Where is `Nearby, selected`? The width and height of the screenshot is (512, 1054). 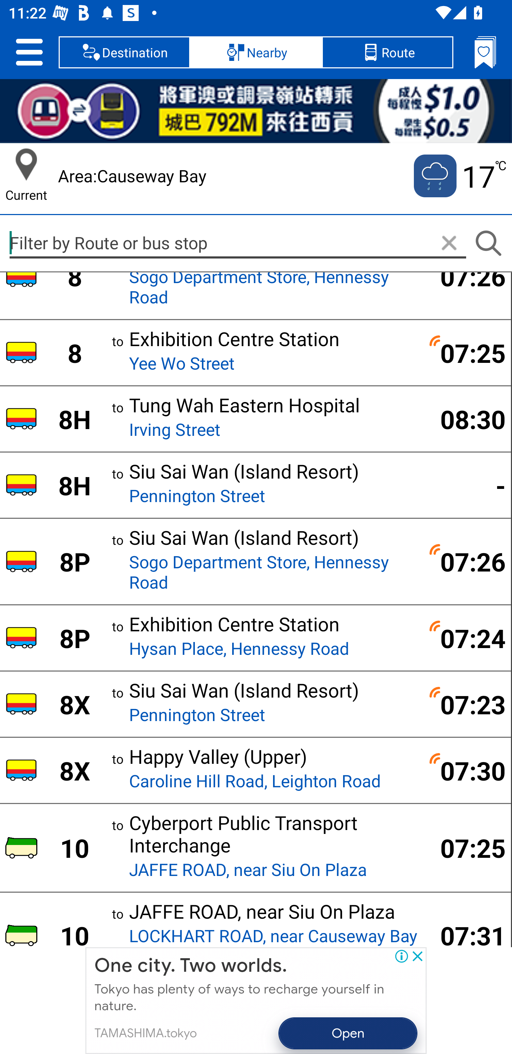 Nearby, selected is located at coordinates (256, 52).